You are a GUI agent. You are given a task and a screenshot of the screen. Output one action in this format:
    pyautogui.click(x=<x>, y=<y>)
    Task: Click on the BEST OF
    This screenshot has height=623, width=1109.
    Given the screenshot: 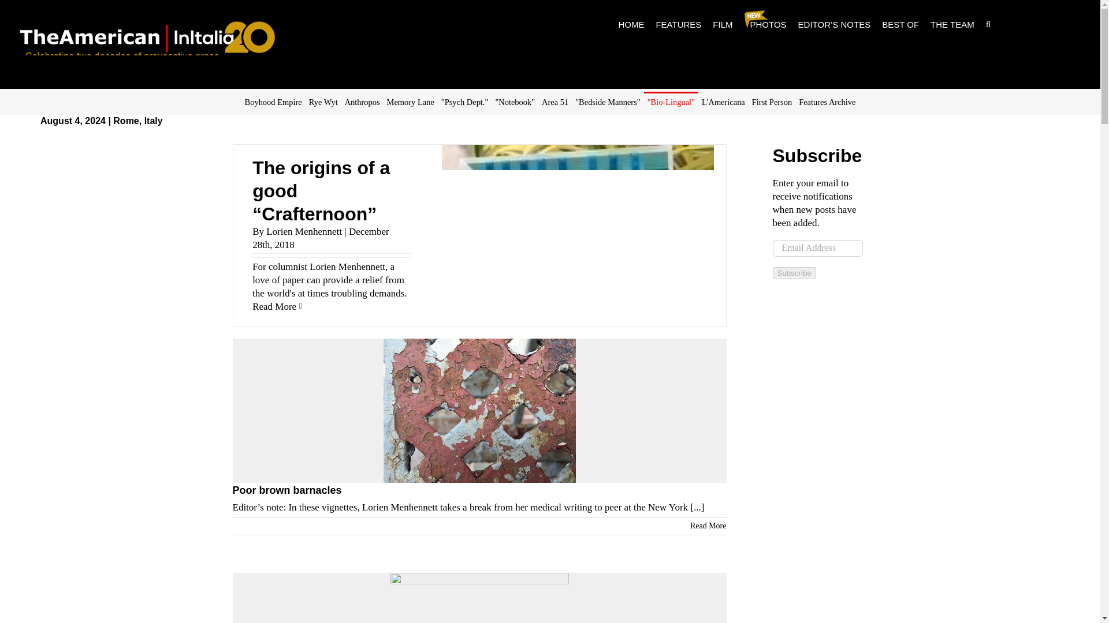 What is the action you would take?
    pyautogui.click(x=900, y=24)
    